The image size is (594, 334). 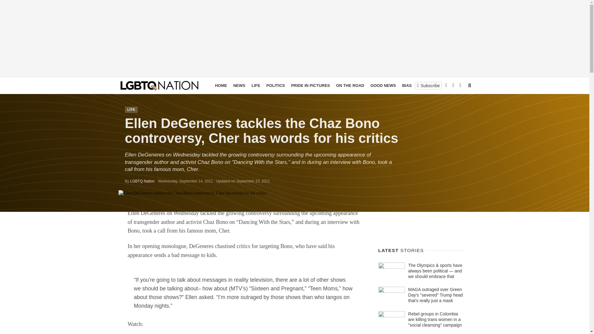 What do you see at coordinates (275, 85) in the screenshot?
I see `POLITICS` at bounding box center [275, 85].